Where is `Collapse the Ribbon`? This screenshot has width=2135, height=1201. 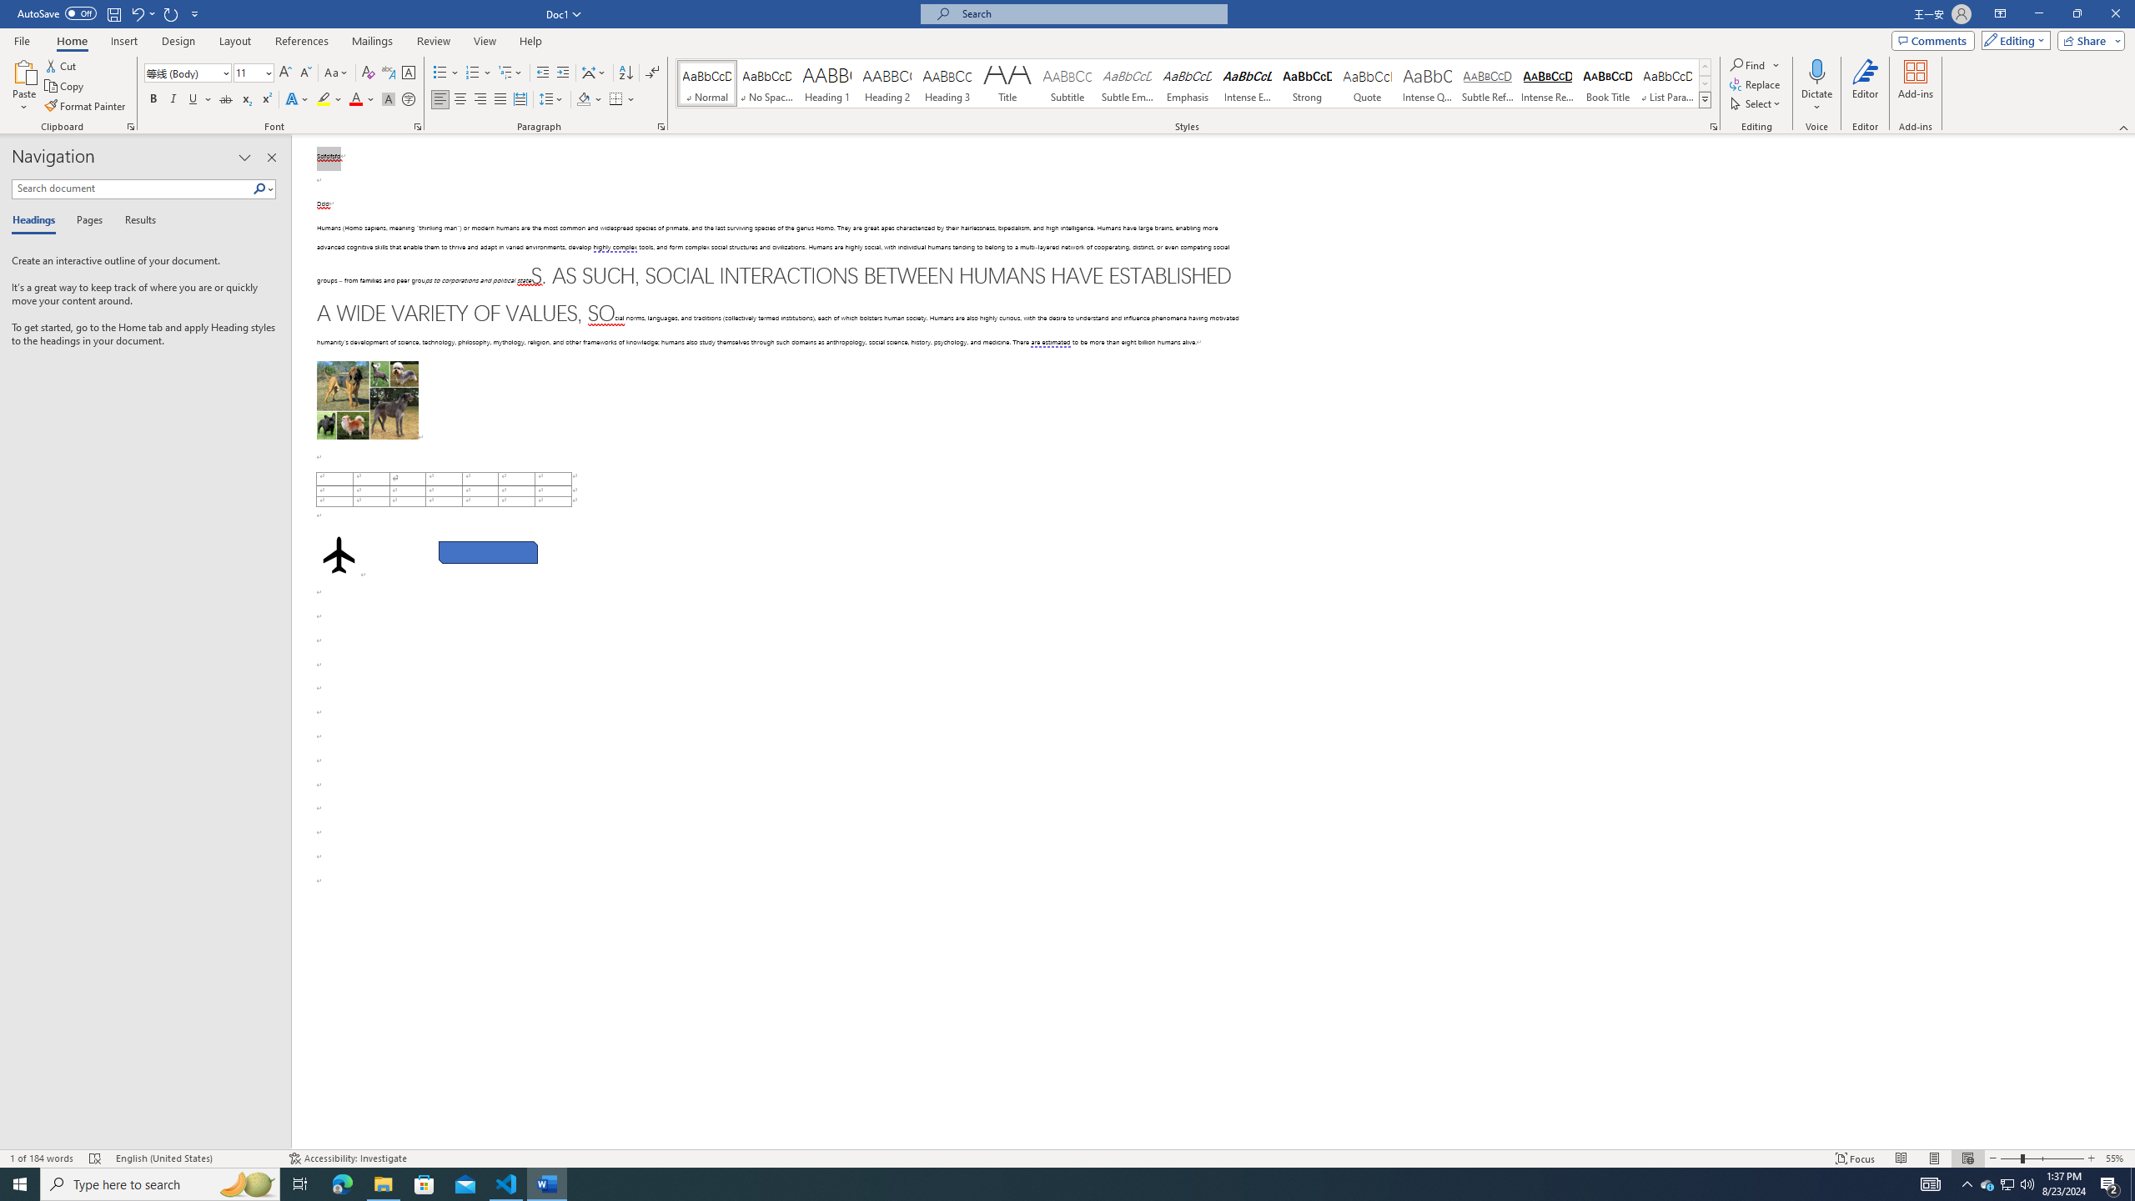 Collapse the Ribbon is located at coordinates (2124, 127).